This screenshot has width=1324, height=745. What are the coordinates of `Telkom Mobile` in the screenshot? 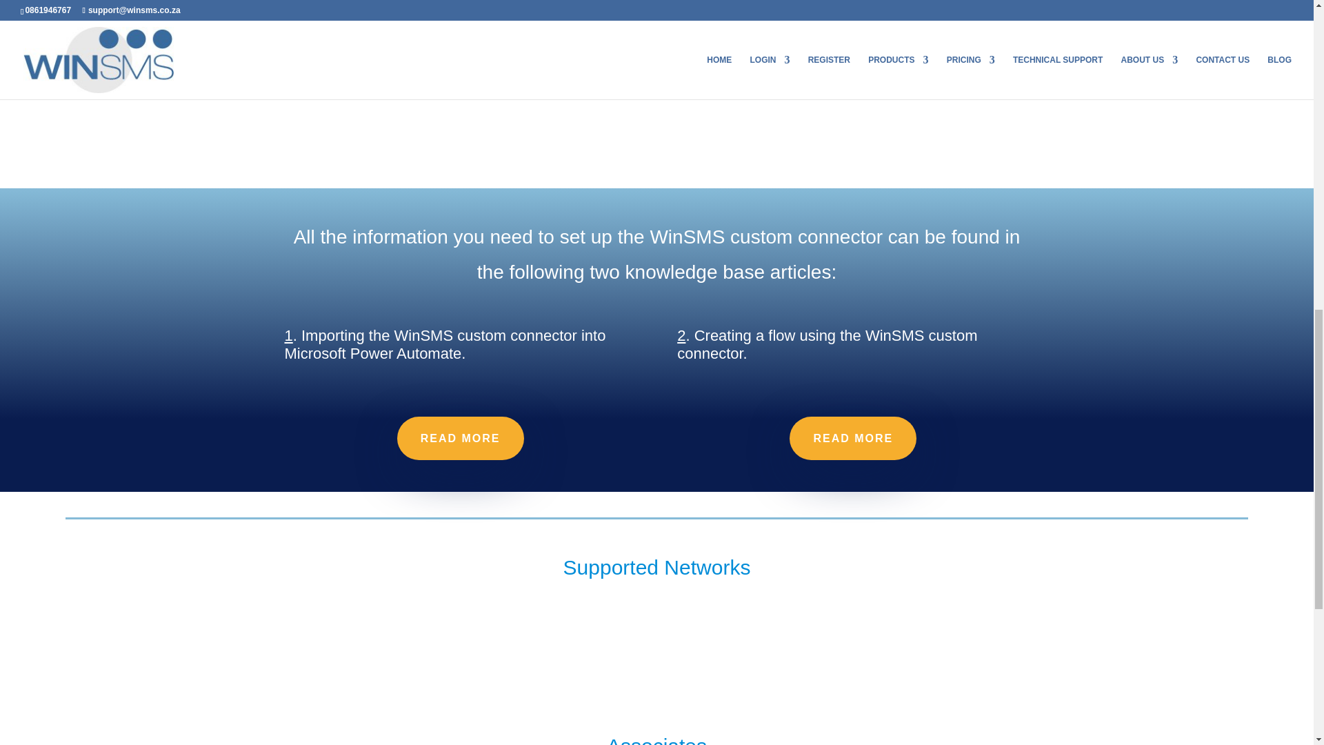 It's located at (1124, 651).